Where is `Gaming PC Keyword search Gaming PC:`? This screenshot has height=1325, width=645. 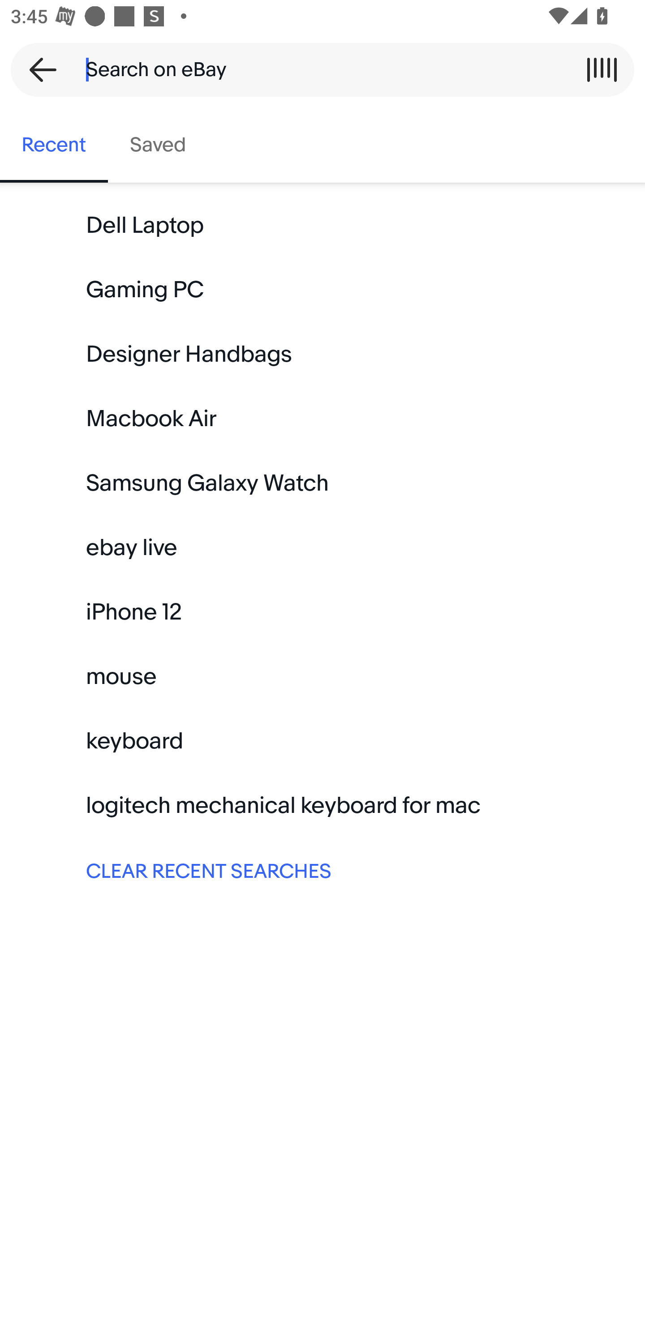 Gaming PC Keyword search Gaming PC: is located at coordinates (322, 290).